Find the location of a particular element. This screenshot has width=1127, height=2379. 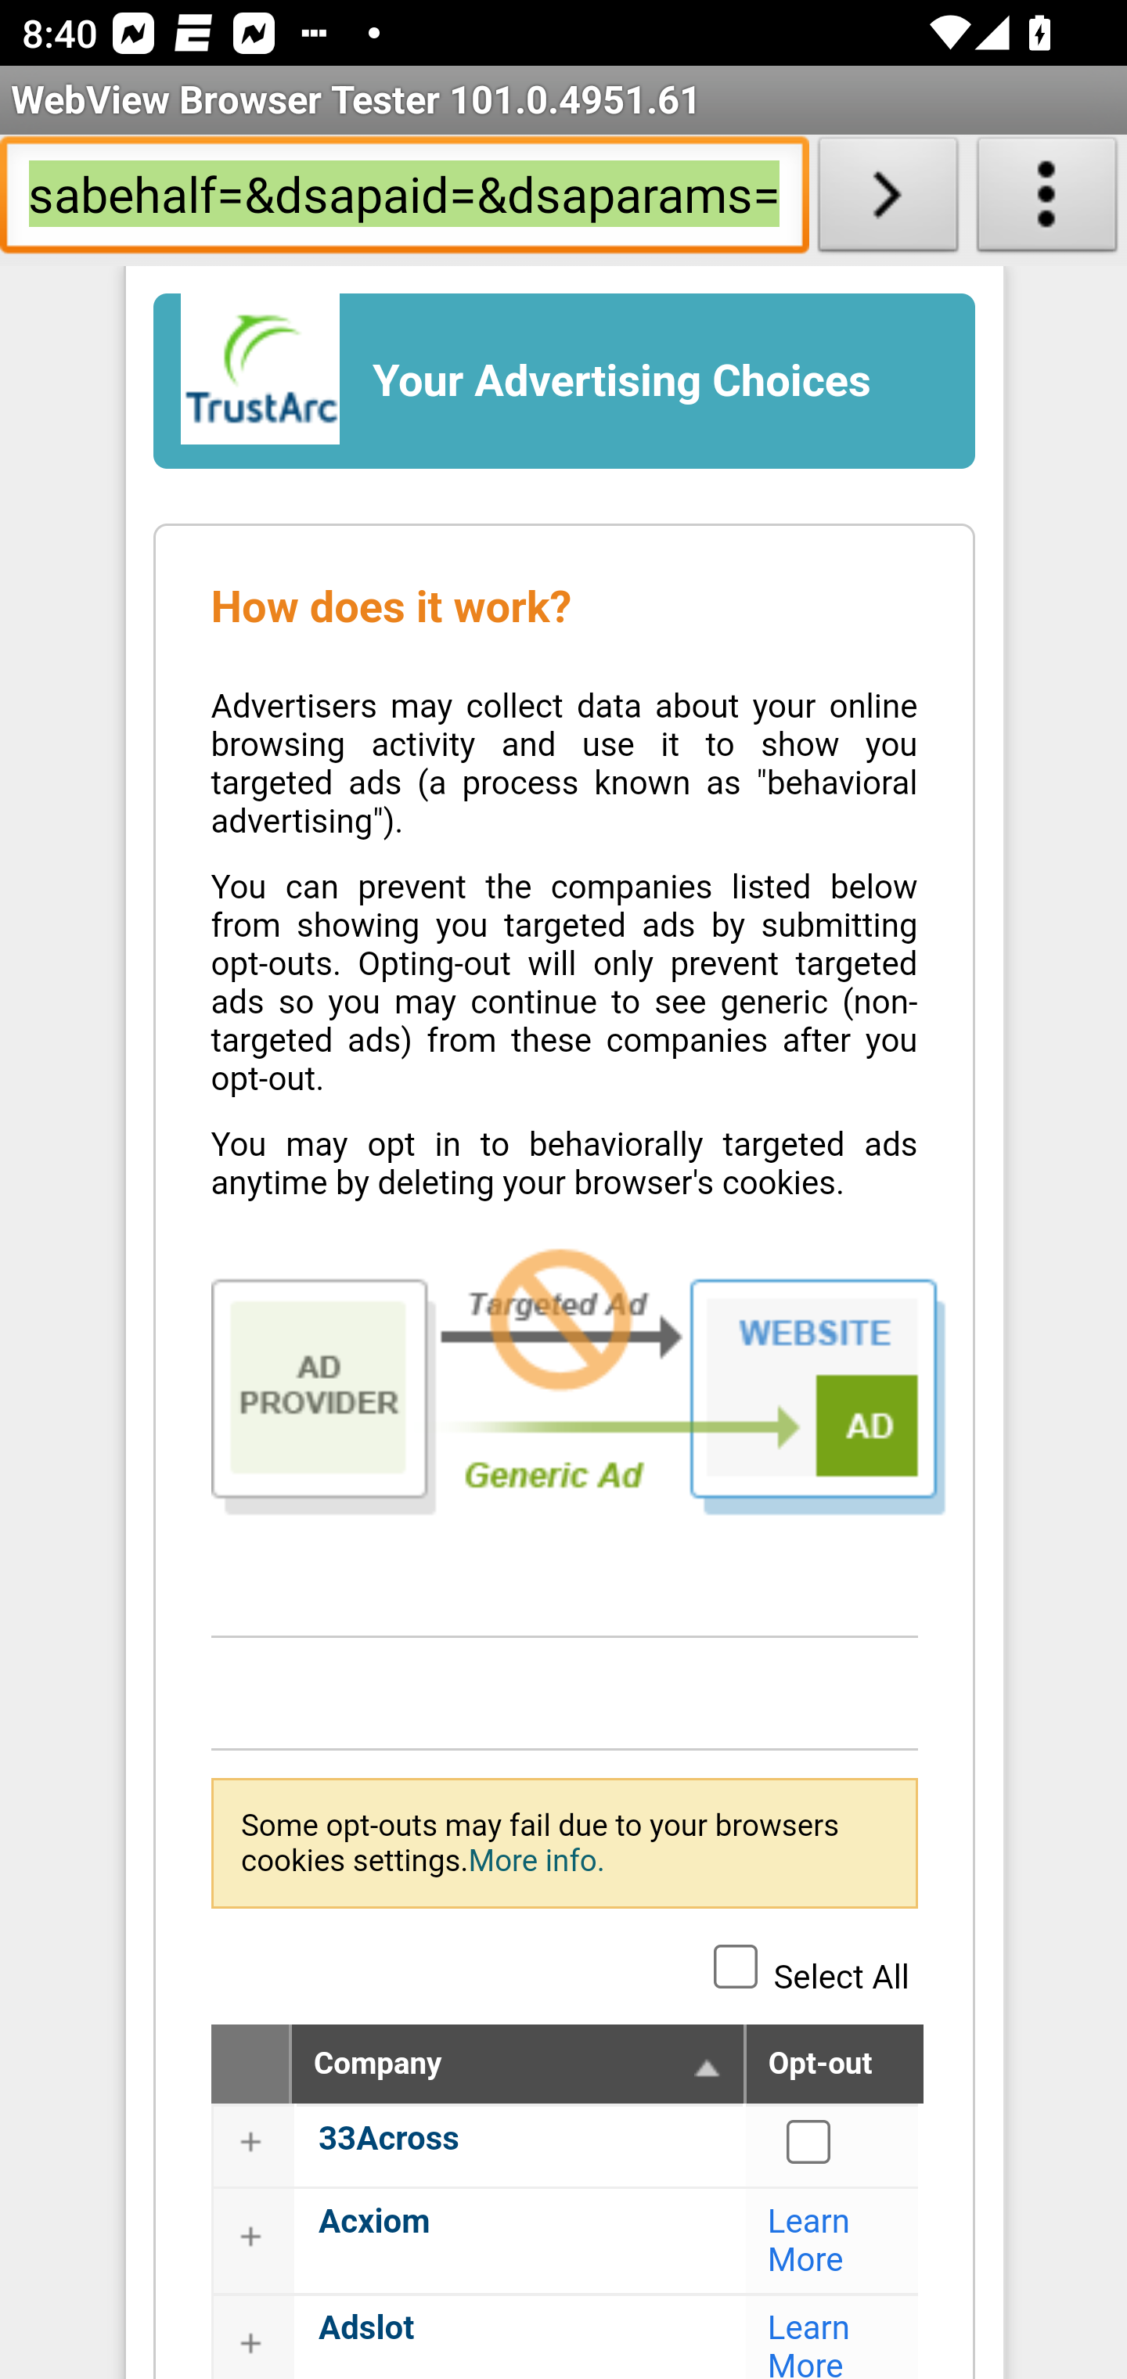

Acxiom is located at coordinates (375, 2222).